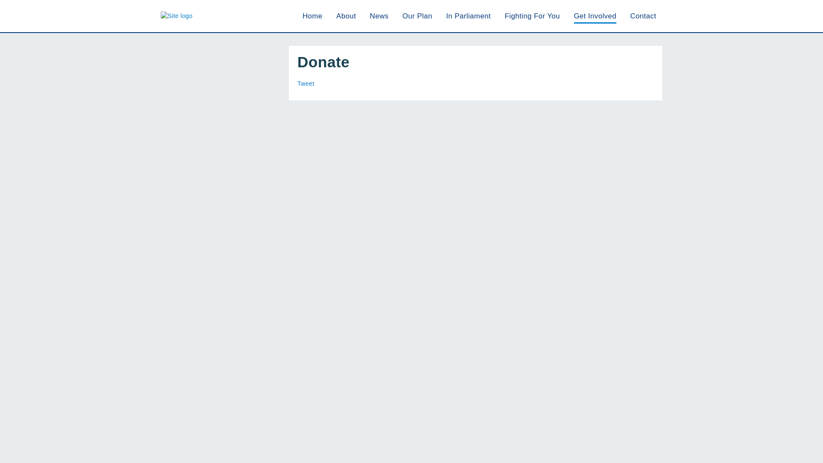 This screenshot has height=463, width=823. What do you see at coordinates (532, 16) in the screenshot?
I see `Fighting For You` at bounding box center [532, 16].